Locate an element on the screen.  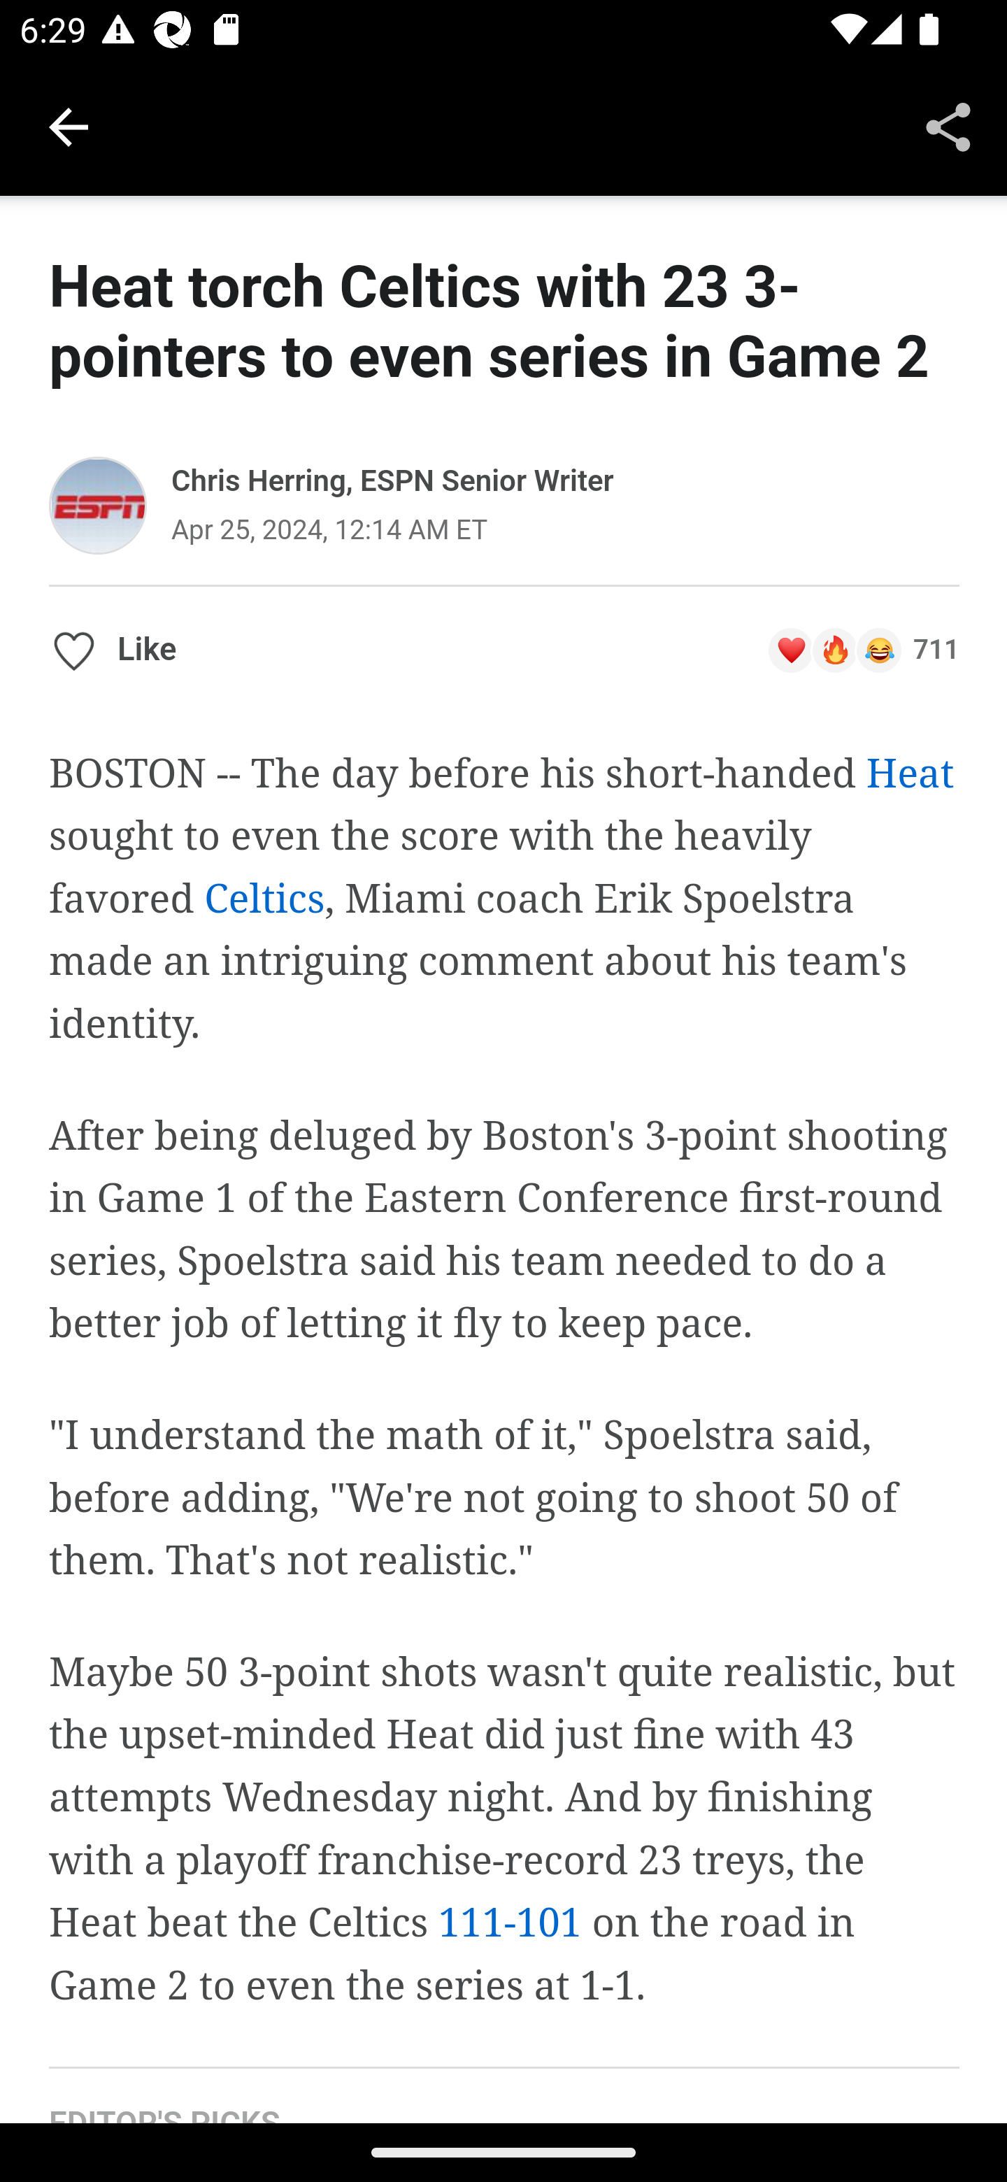
Navigate up is located at coordinates (69, 127).